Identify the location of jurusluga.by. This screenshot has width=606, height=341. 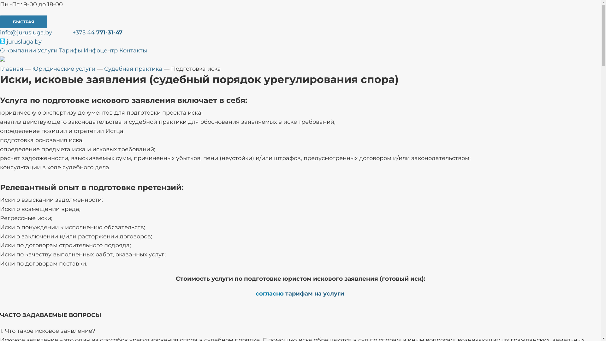
(21, 42).